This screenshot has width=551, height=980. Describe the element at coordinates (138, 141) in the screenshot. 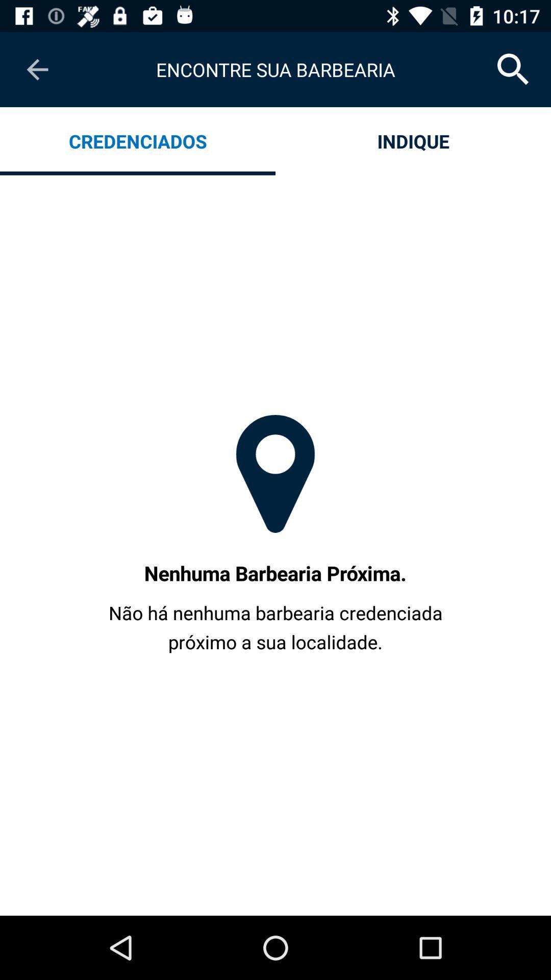

I see `swipe to credenciados item` at that location.